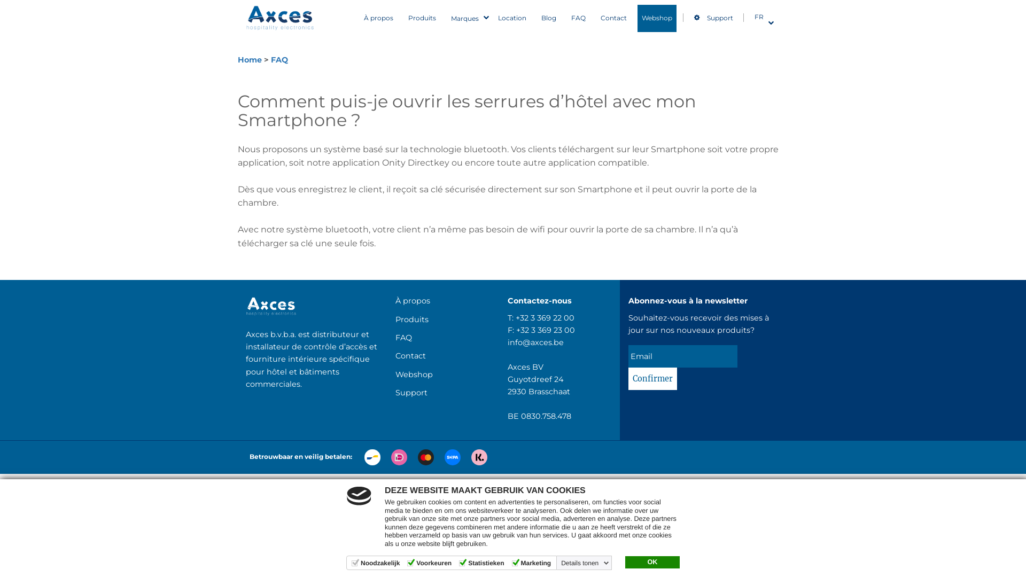  What do you see at coordinates (410, 356) in the screenshot?
I see `Contact` at bounding box center [410, 356].